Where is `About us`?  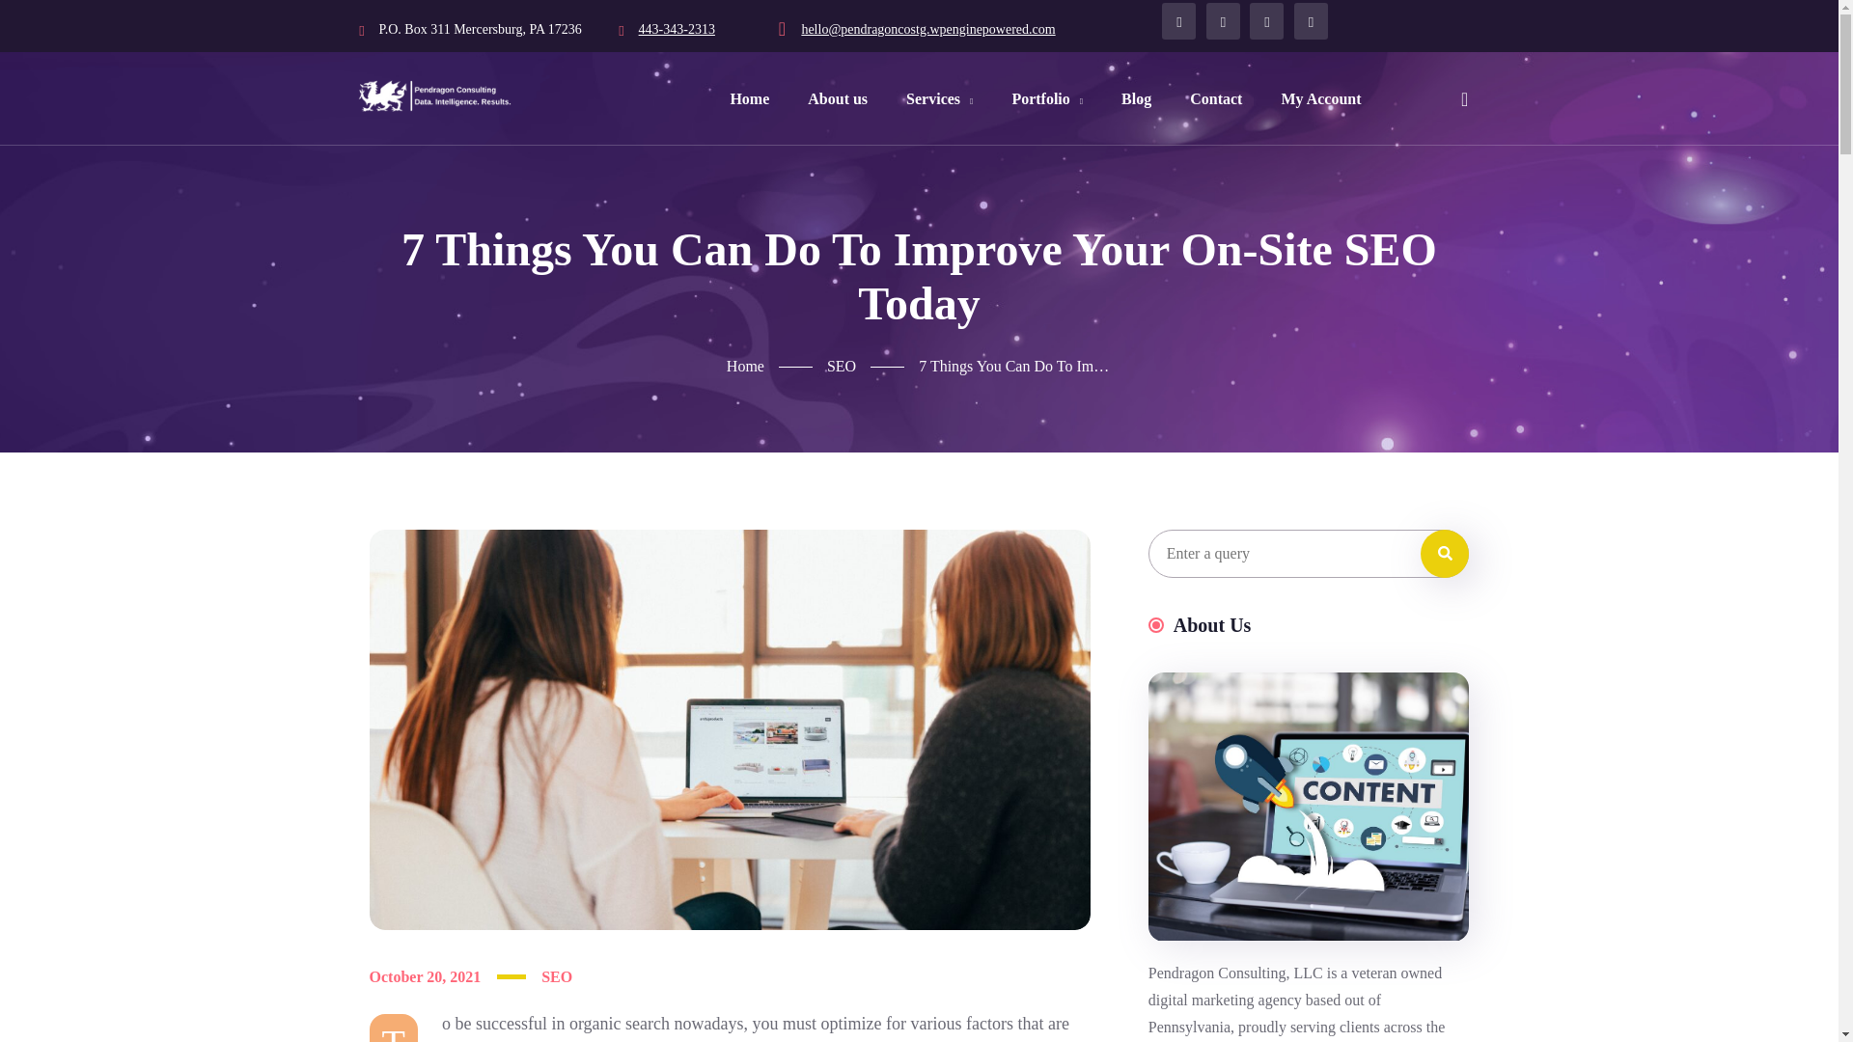 About us is located at coordinates (837, 98).